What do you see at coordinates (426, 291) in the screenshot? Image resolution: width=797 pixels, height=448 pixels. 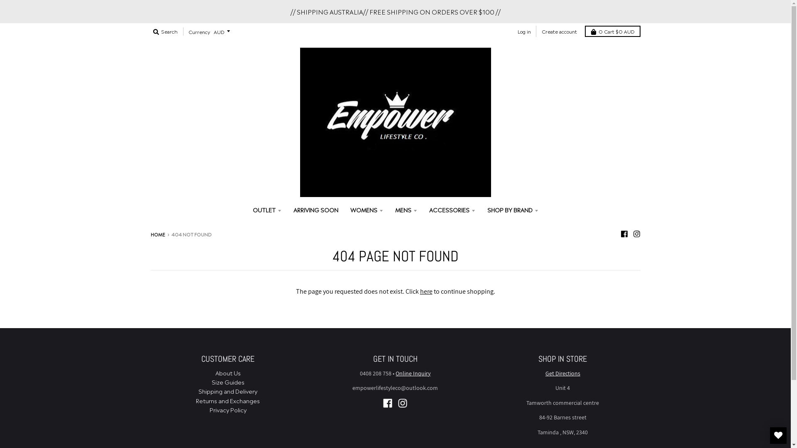 I see `here` at bounding box center [426, 291].